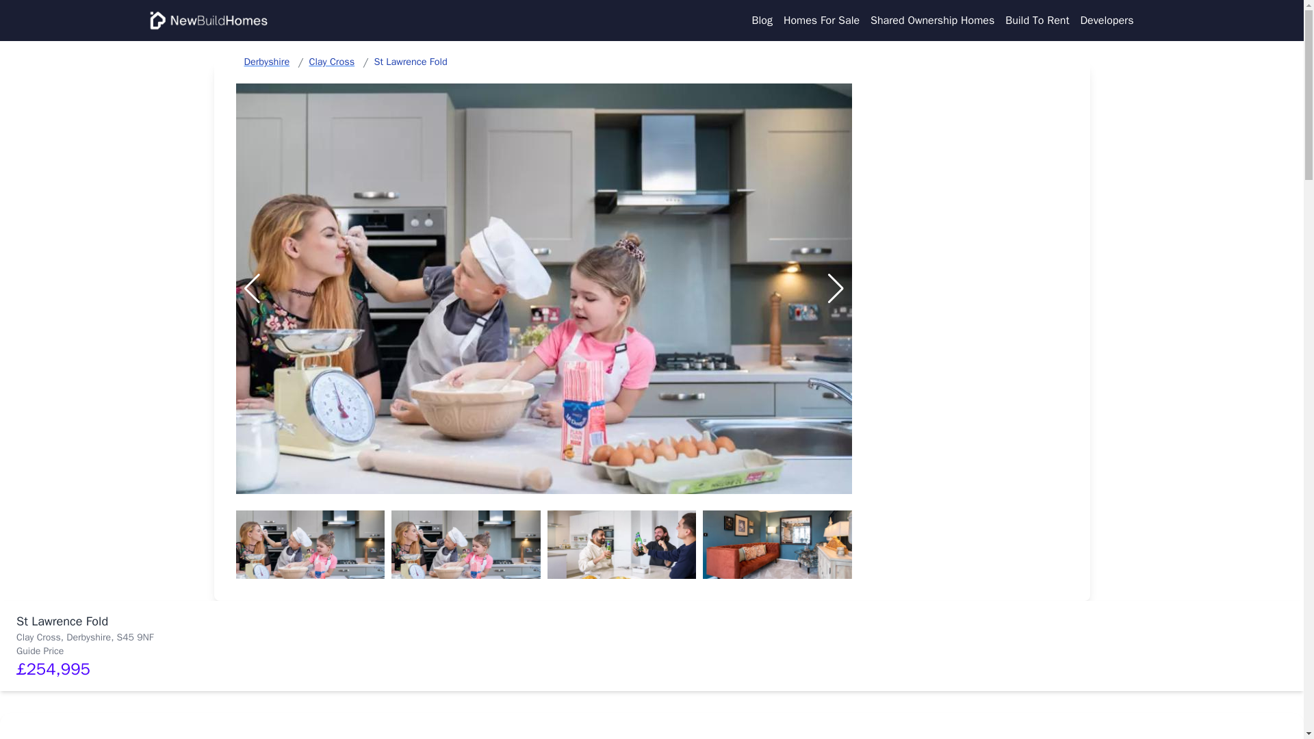 The width and height of the screenshot is (1314, 739). What do you see at coordinates (1107, 21) in the screenshot?
I see `Developers` at bounding box center [1107, 21].